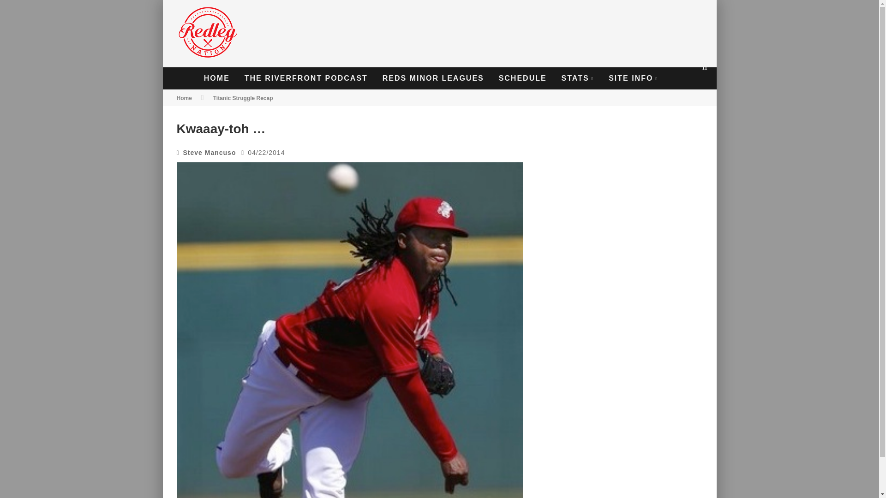 This screenshot has width=886, height=498. Describe the element at coordinates (578, 78) in the screenshot. I see `STATS` at that location.